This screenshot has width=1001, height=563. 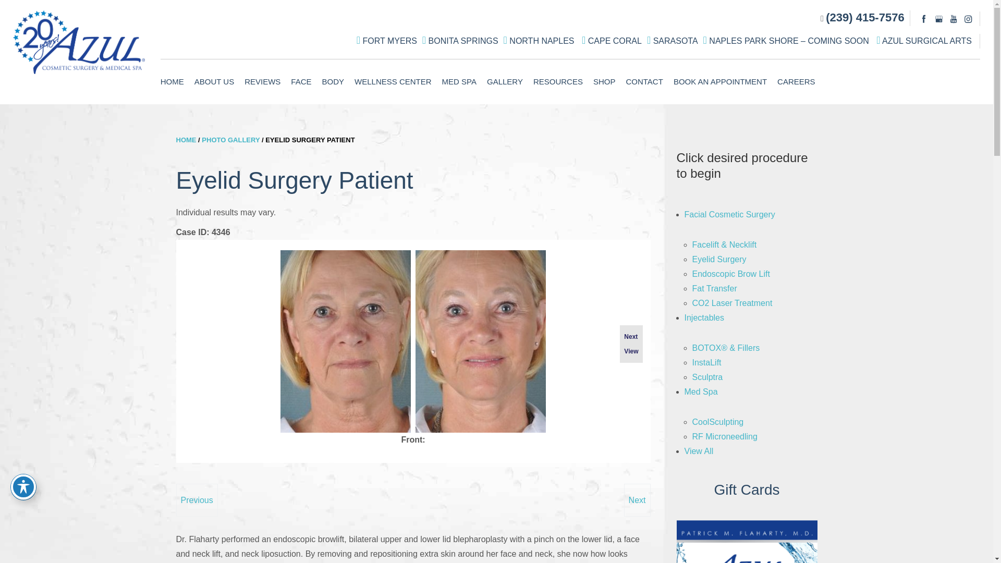 I want to click on HOME, so click(x=174, y=81).